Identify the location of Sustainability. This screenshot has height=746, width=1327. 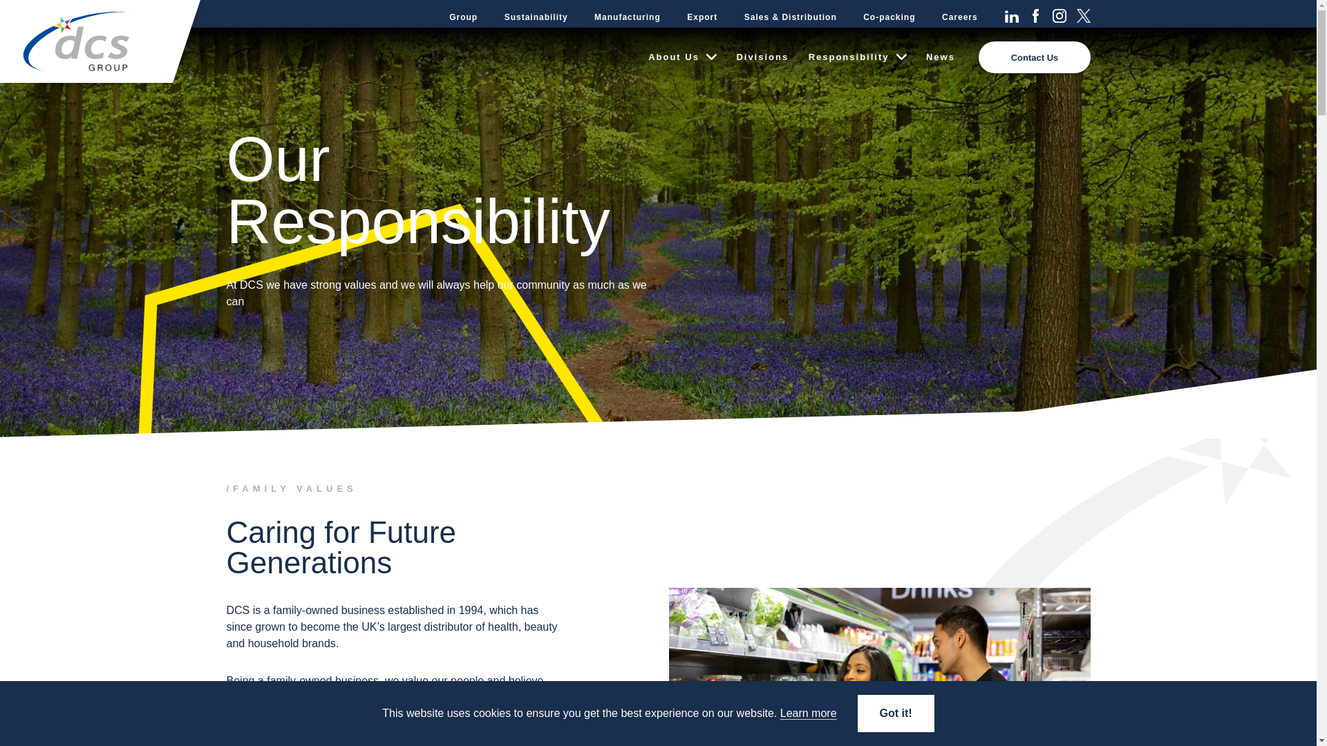
(536, 17).